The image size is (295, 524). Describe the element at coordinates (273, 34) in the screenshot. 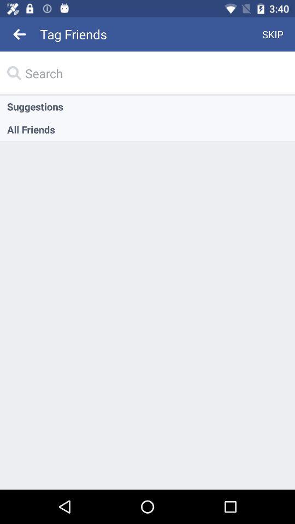

I see `turn on icon next to tag friends item` at that location.